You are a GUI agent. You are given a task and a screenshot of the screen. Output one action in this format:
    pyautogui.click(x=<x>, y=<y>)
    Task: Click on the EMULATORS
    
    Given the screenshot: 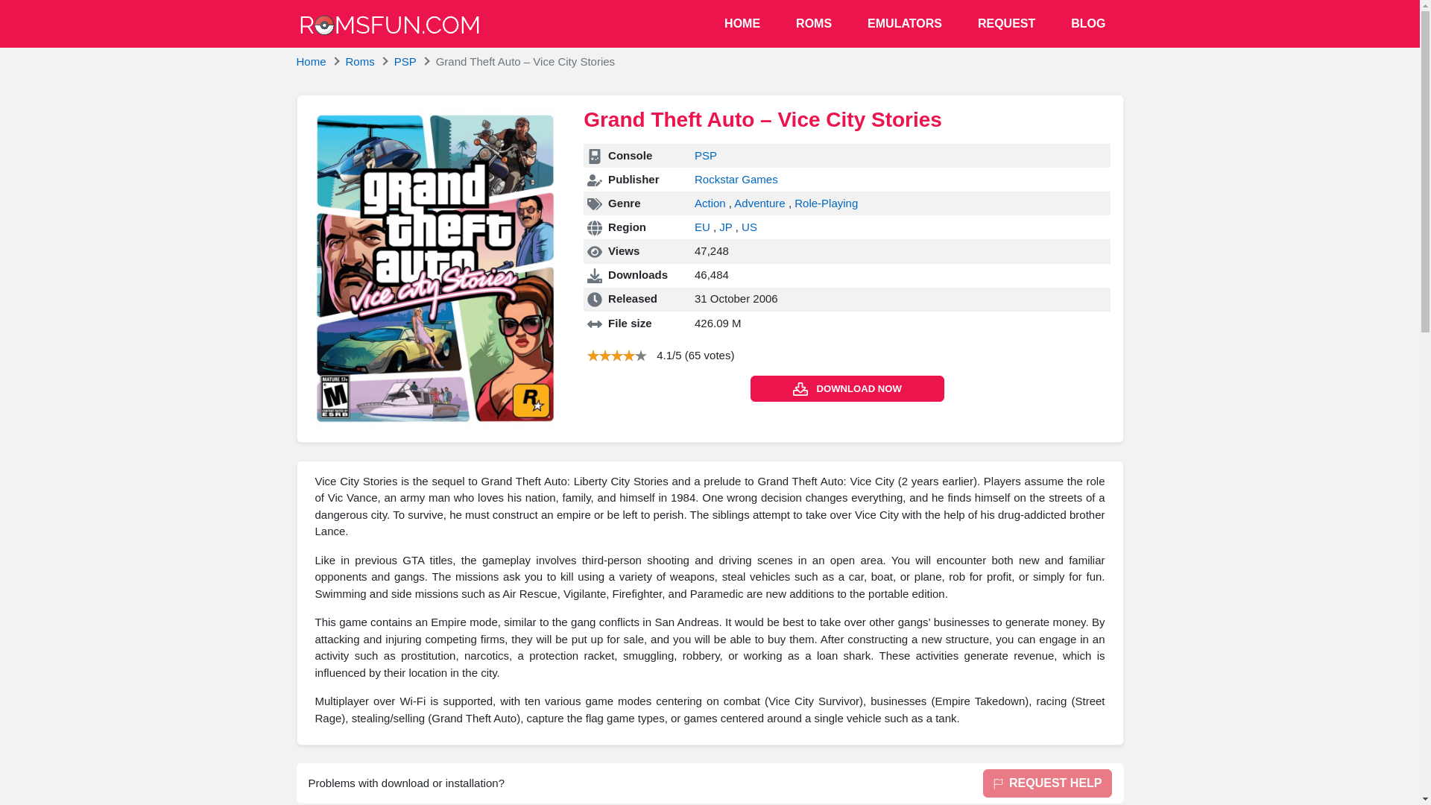 What is the action you would take?
    pyautogui.click(x=905, y=24)
    